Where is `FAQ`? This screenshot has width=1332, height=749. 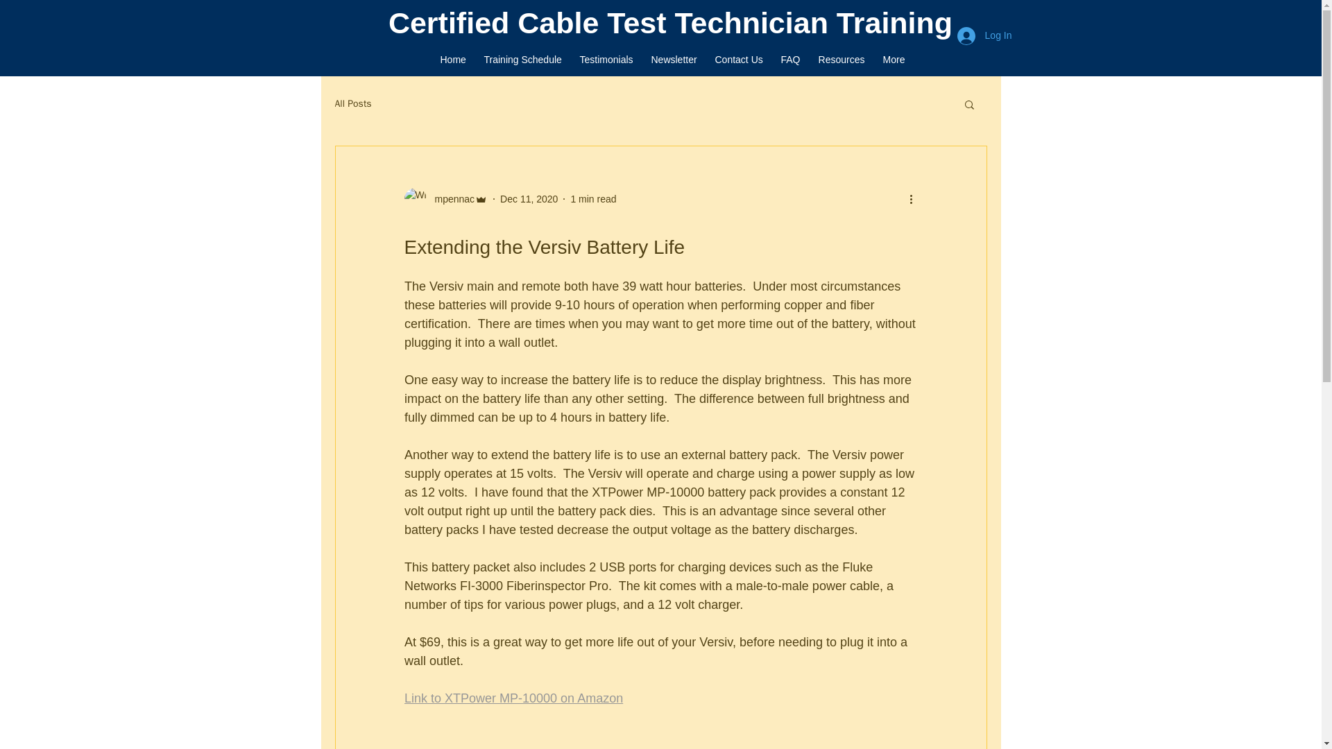
FAQ is located at coordinates (789, 58).